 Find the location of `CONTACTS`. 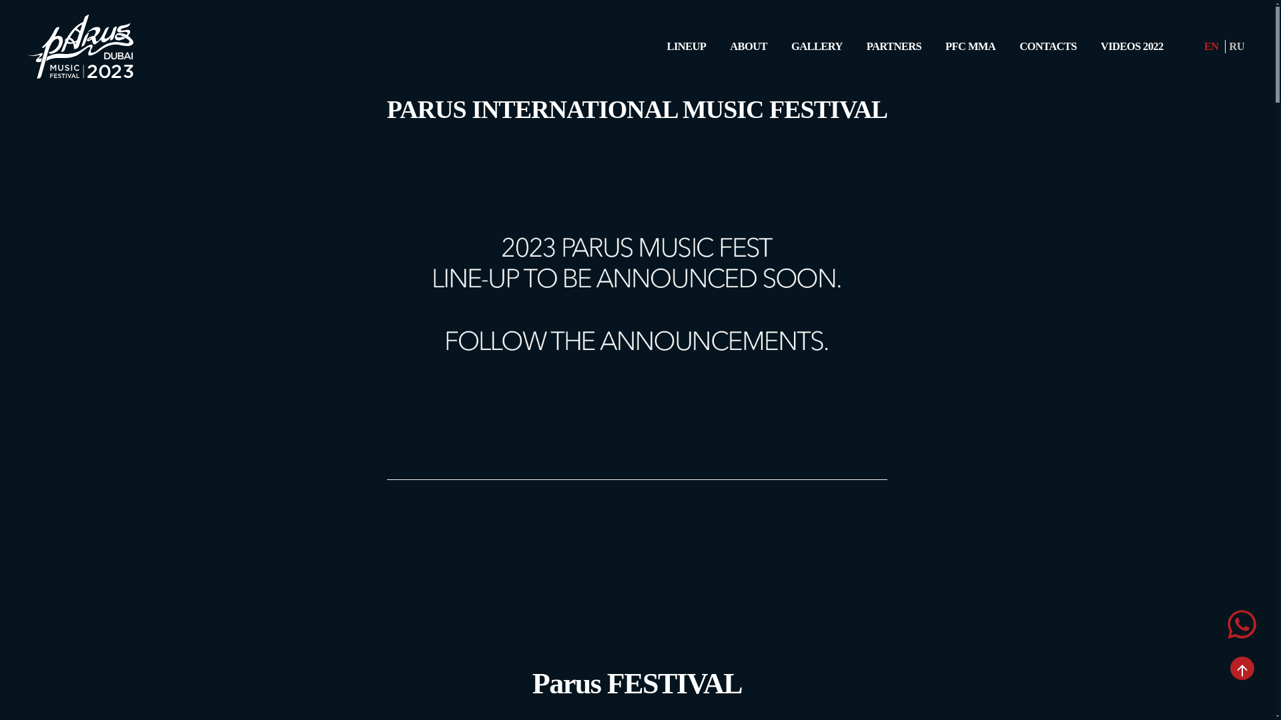

CONTACTS is located at coordinates (1047, 47).